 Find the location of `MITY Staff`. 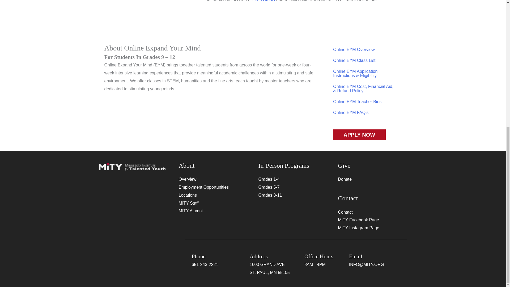

MITY Staff is located at coordinates (188, 203).